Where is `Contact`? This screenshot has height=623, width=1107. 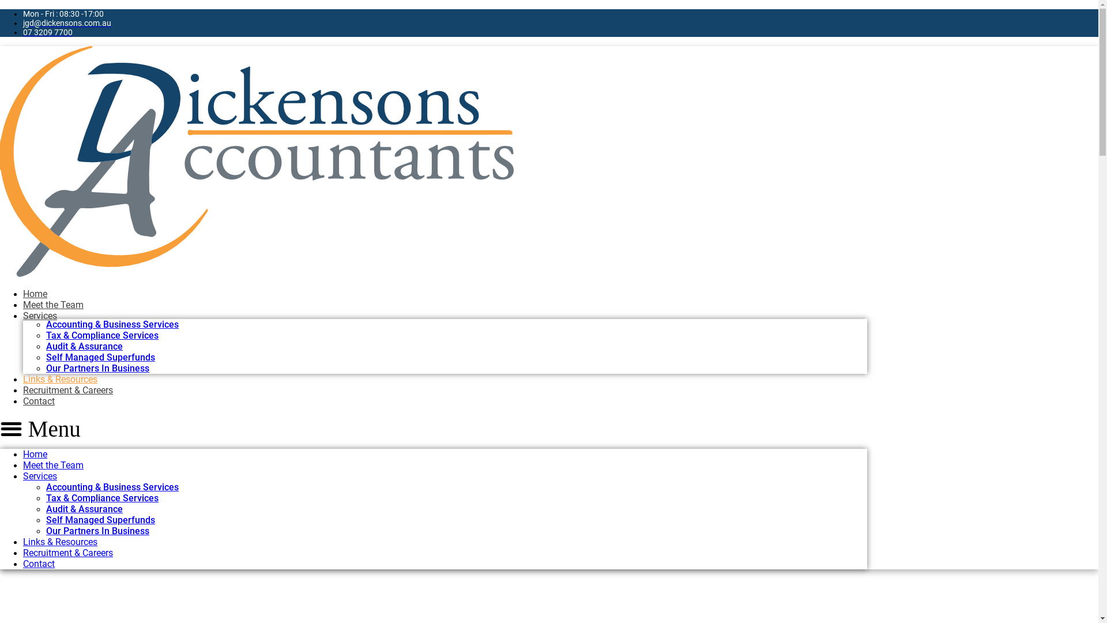
Contact is located at coordinates (39, 401).